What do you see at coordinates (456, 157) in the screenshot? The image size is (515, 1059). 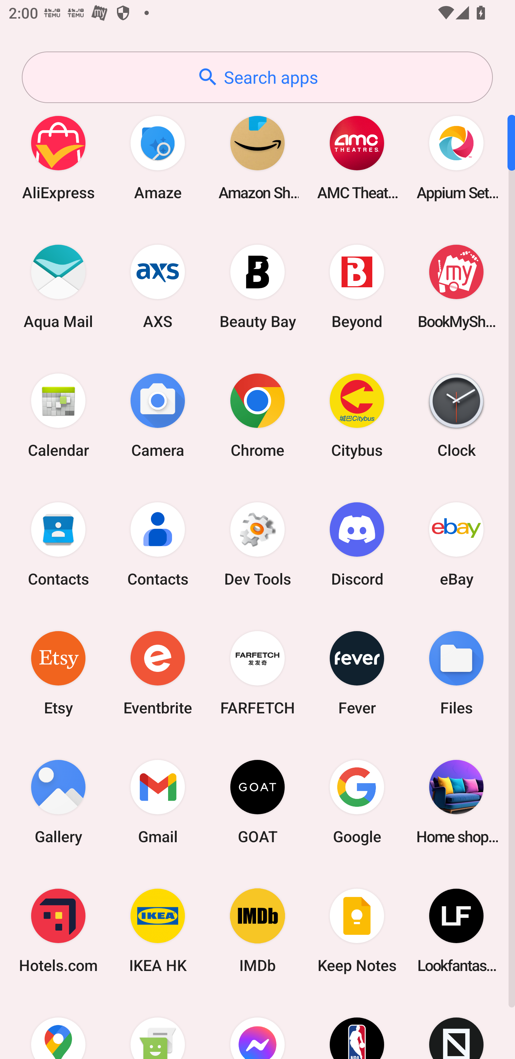 I see `Appium Settings` at bounding box center [456, 157].